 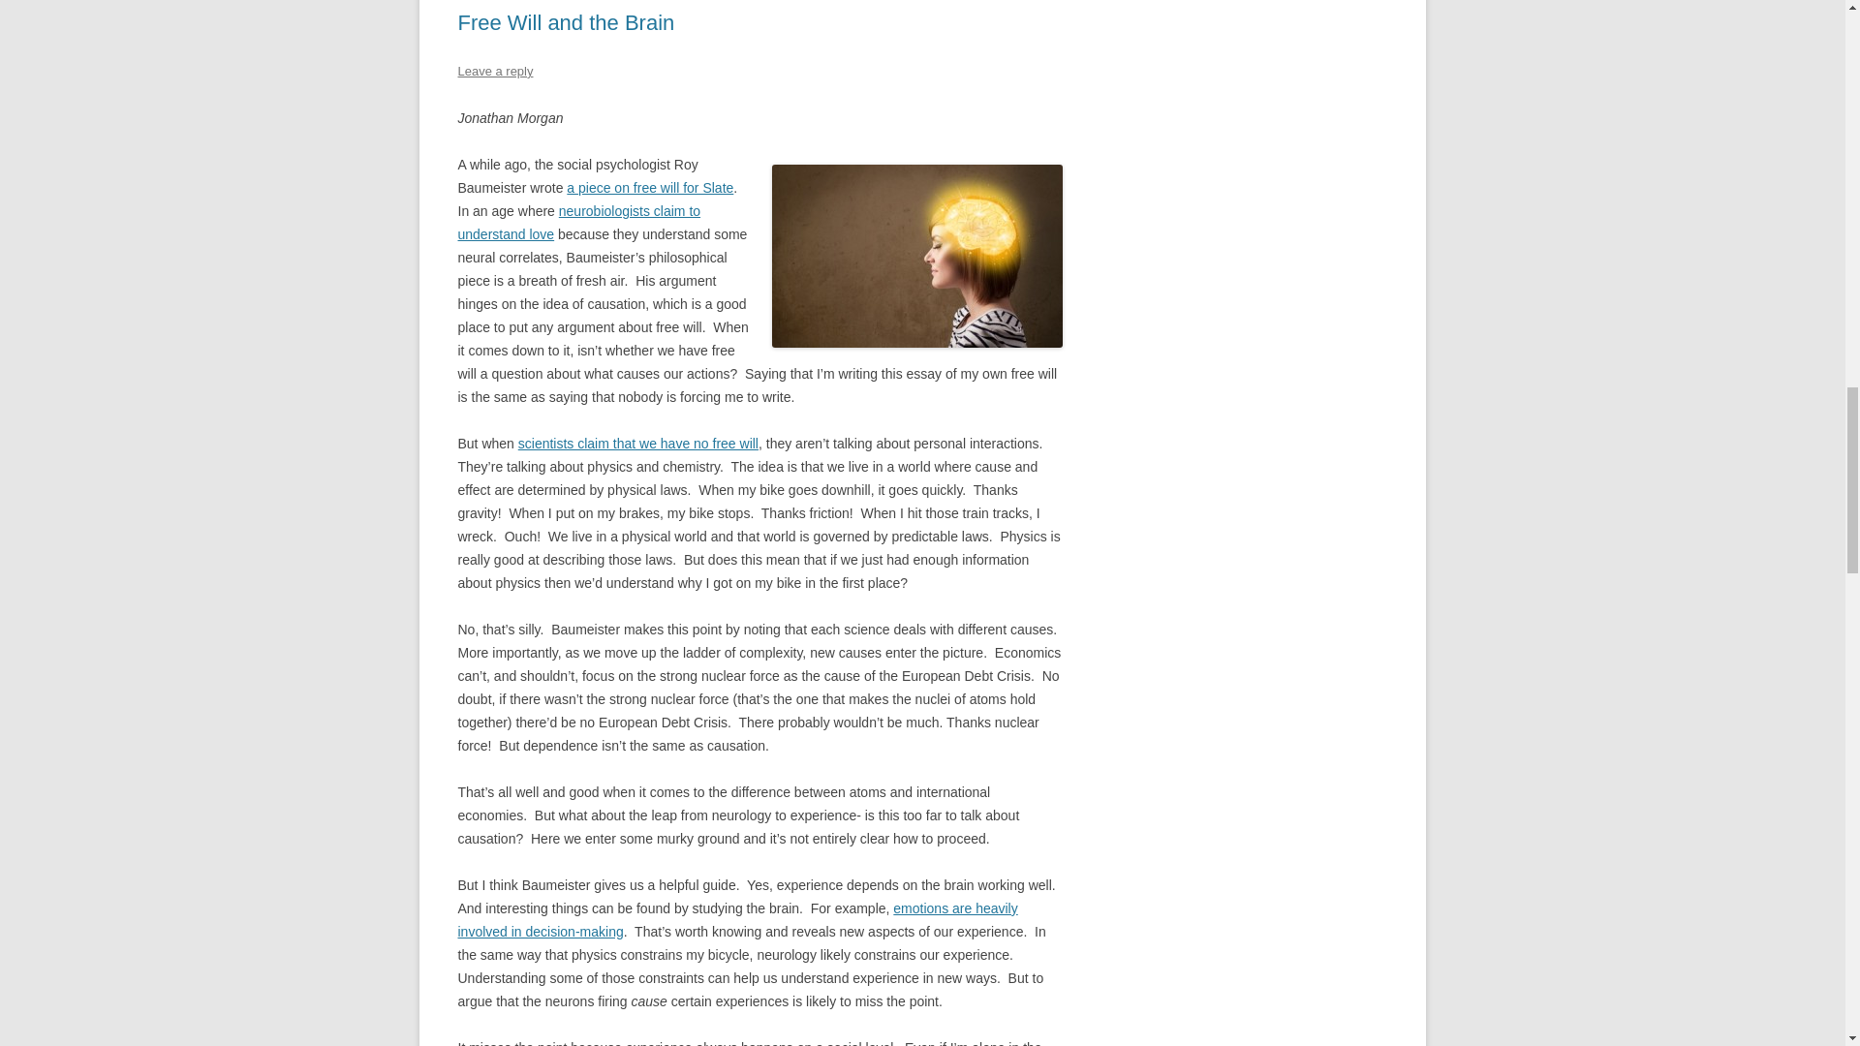 What do you see at coordinates (494, 71) in the screenshot?
I see `Leave a reply` at bounding box center [494, 71].